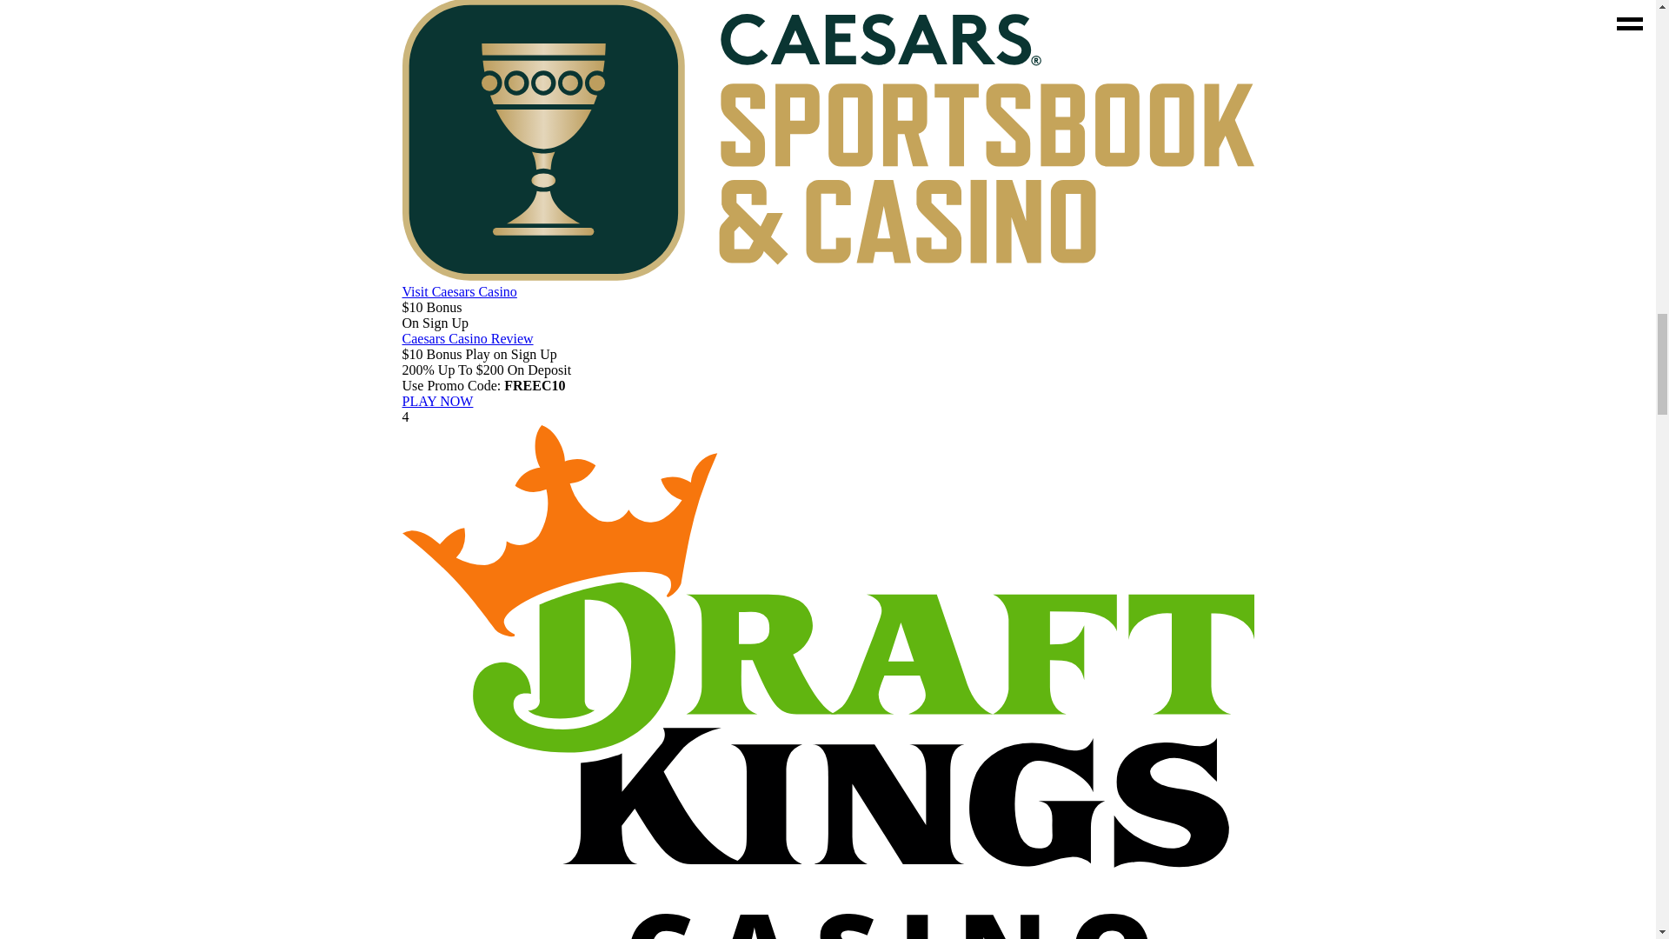  Describe the element at coordinates (828, 276) in the screenshot. I see `Caesars Casino` at that location.